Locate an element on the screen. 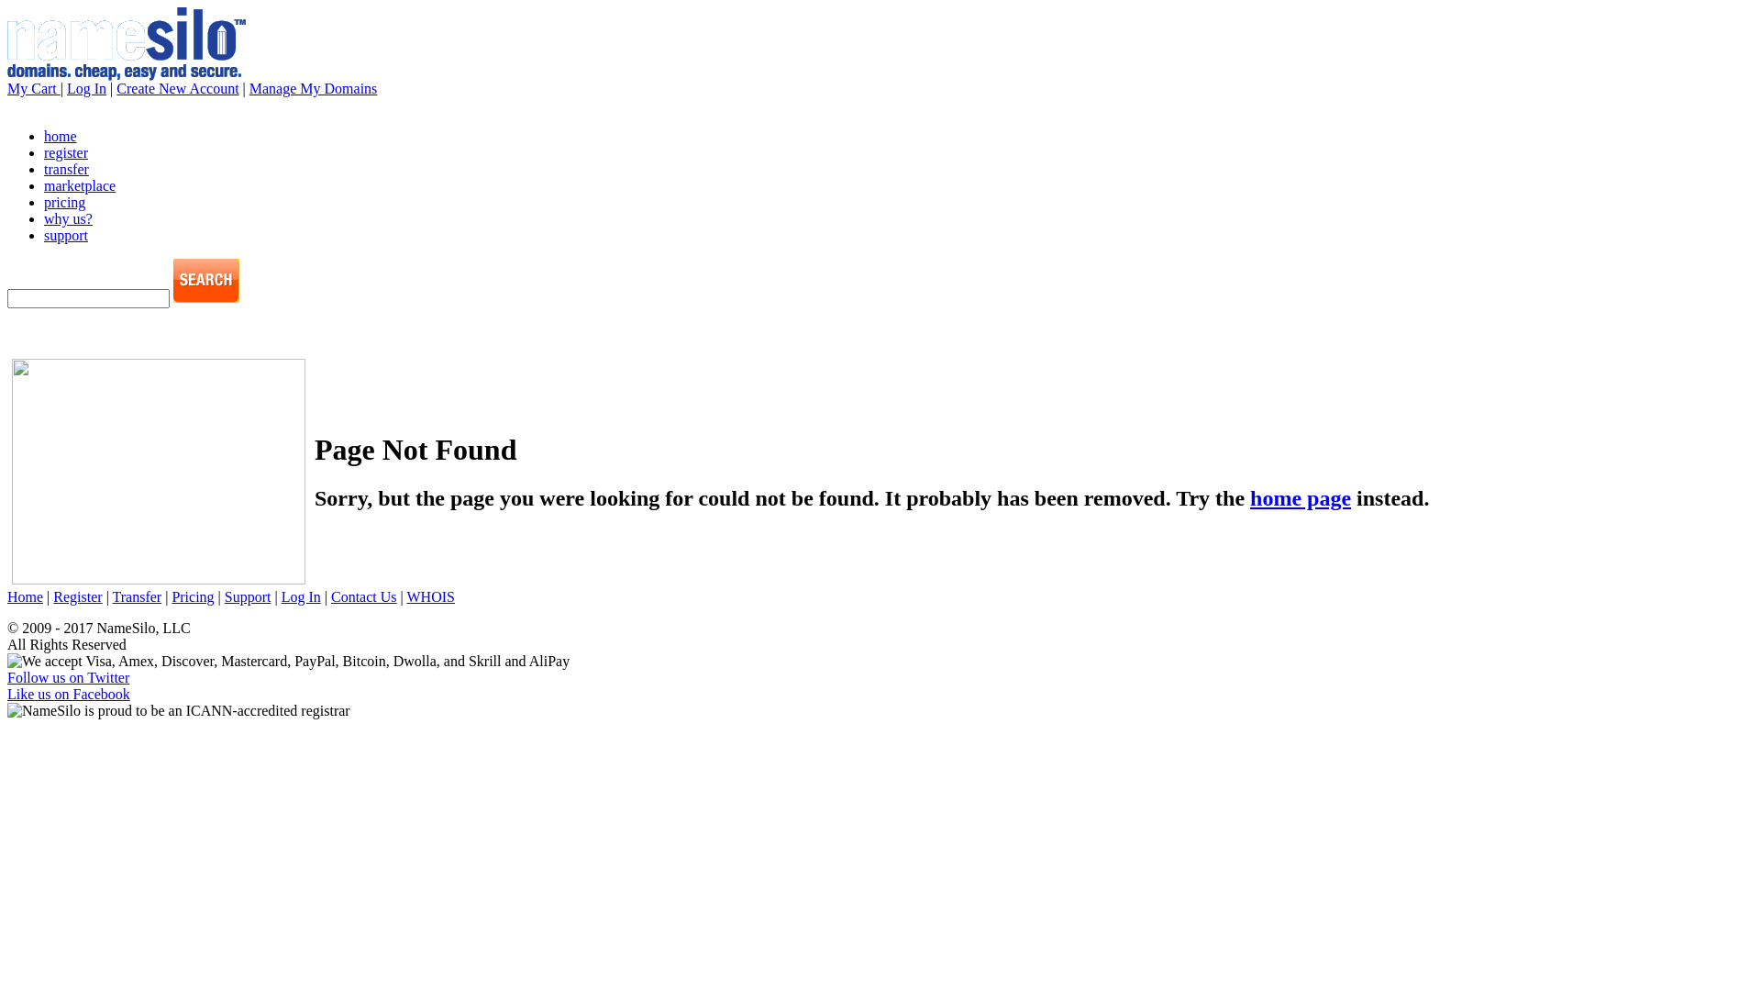  Manage My Domains is located at coordinates (314, 88).